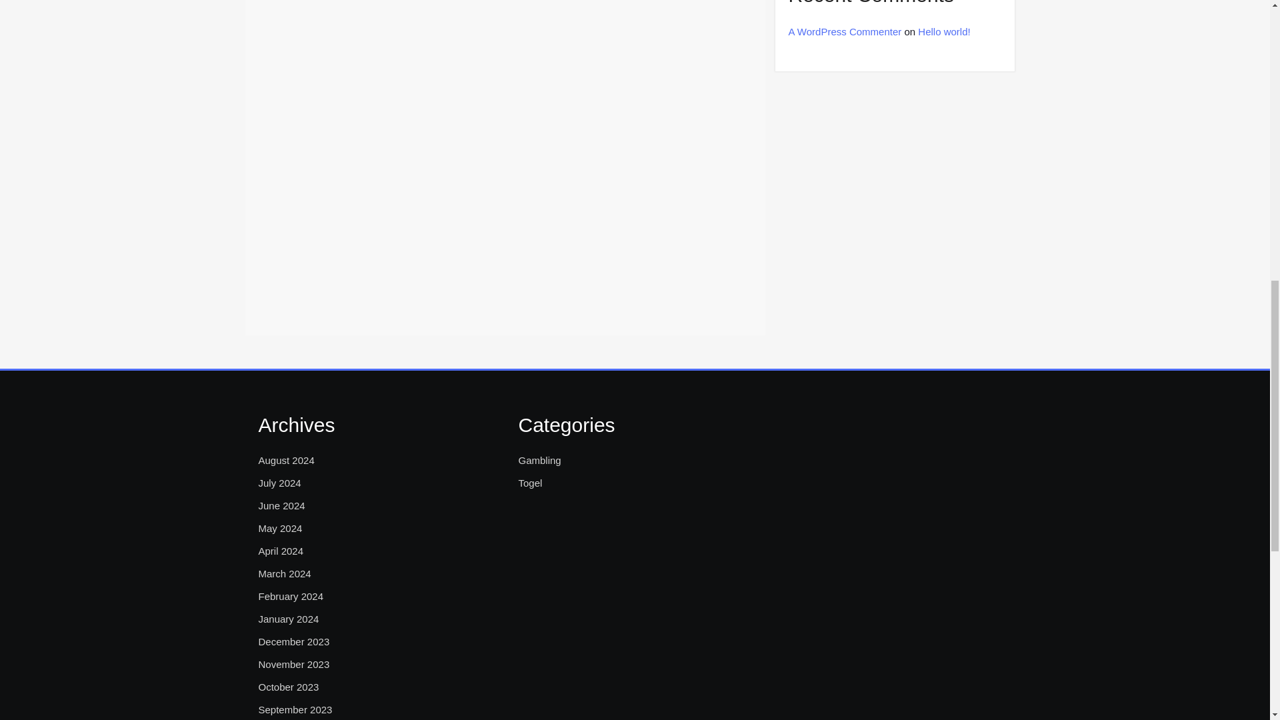 The image size is (1280, 720). What do you see at coordinates (284, 573) in the screenshot?
I see `March 2024` at bounding box center [284, 573].